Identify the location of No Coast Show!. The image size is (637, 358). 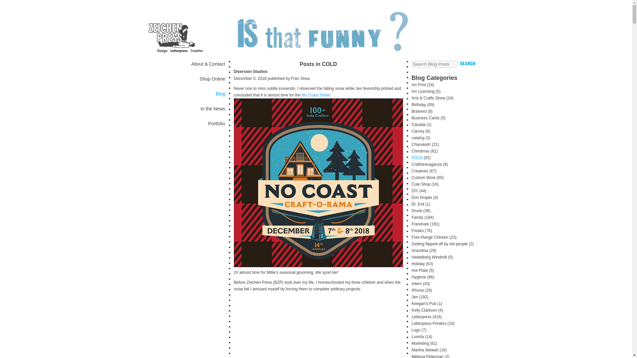
(316, 95).